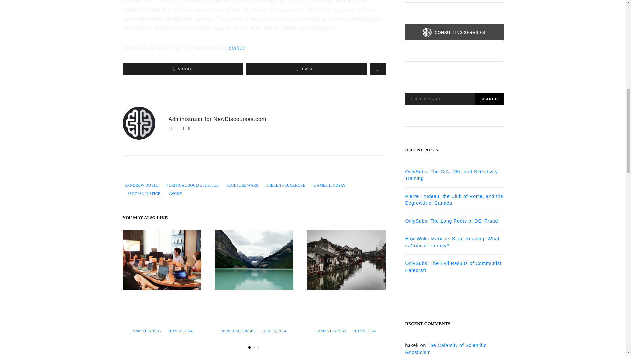 The image size is (631, 355). Describe the element at coordinates (238, 331) in the screenshot. I see `View all posts by New Discourses` at that location.